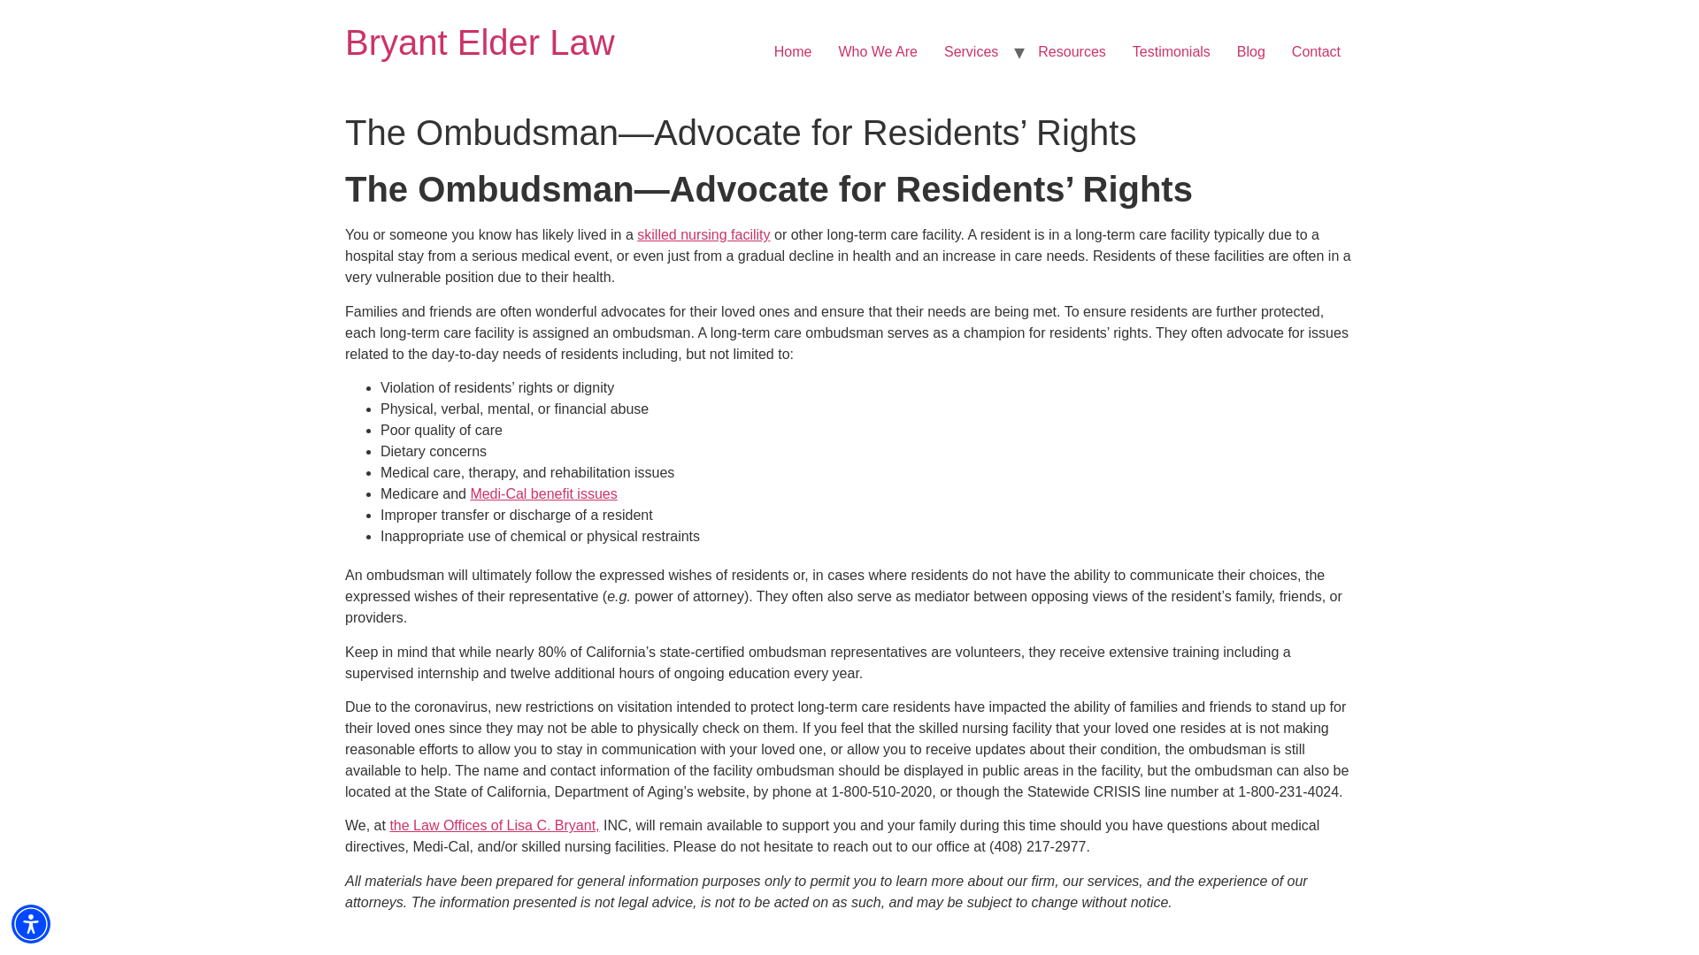 Image resolution: width=1699 pixels, height=955 pixels. Describe the element at coordinates (1317, 51) in the screenshot. I see `Contact` at that location.